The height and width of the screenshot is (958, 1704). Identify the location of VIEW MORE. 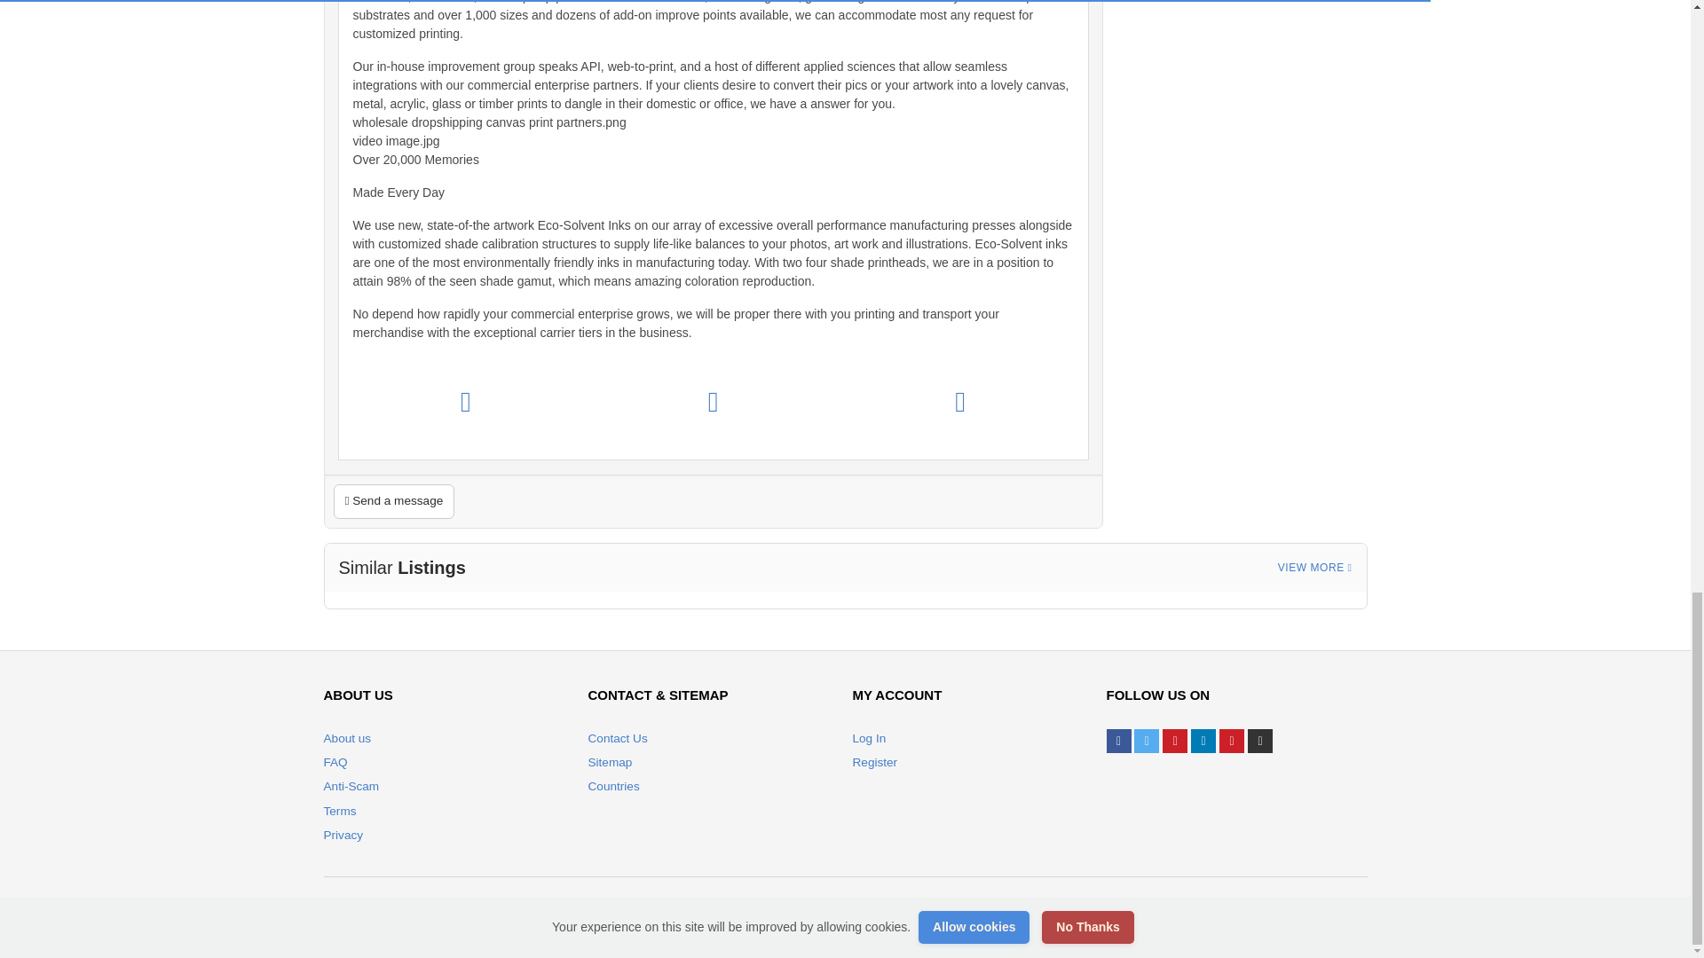
(1315, 568).